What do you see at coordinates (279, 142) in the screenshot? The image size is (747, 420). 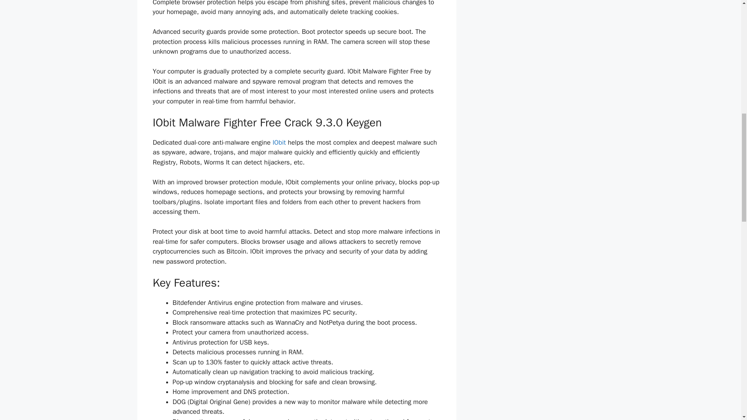 I see `IObit` at bounding box center [279, 142].